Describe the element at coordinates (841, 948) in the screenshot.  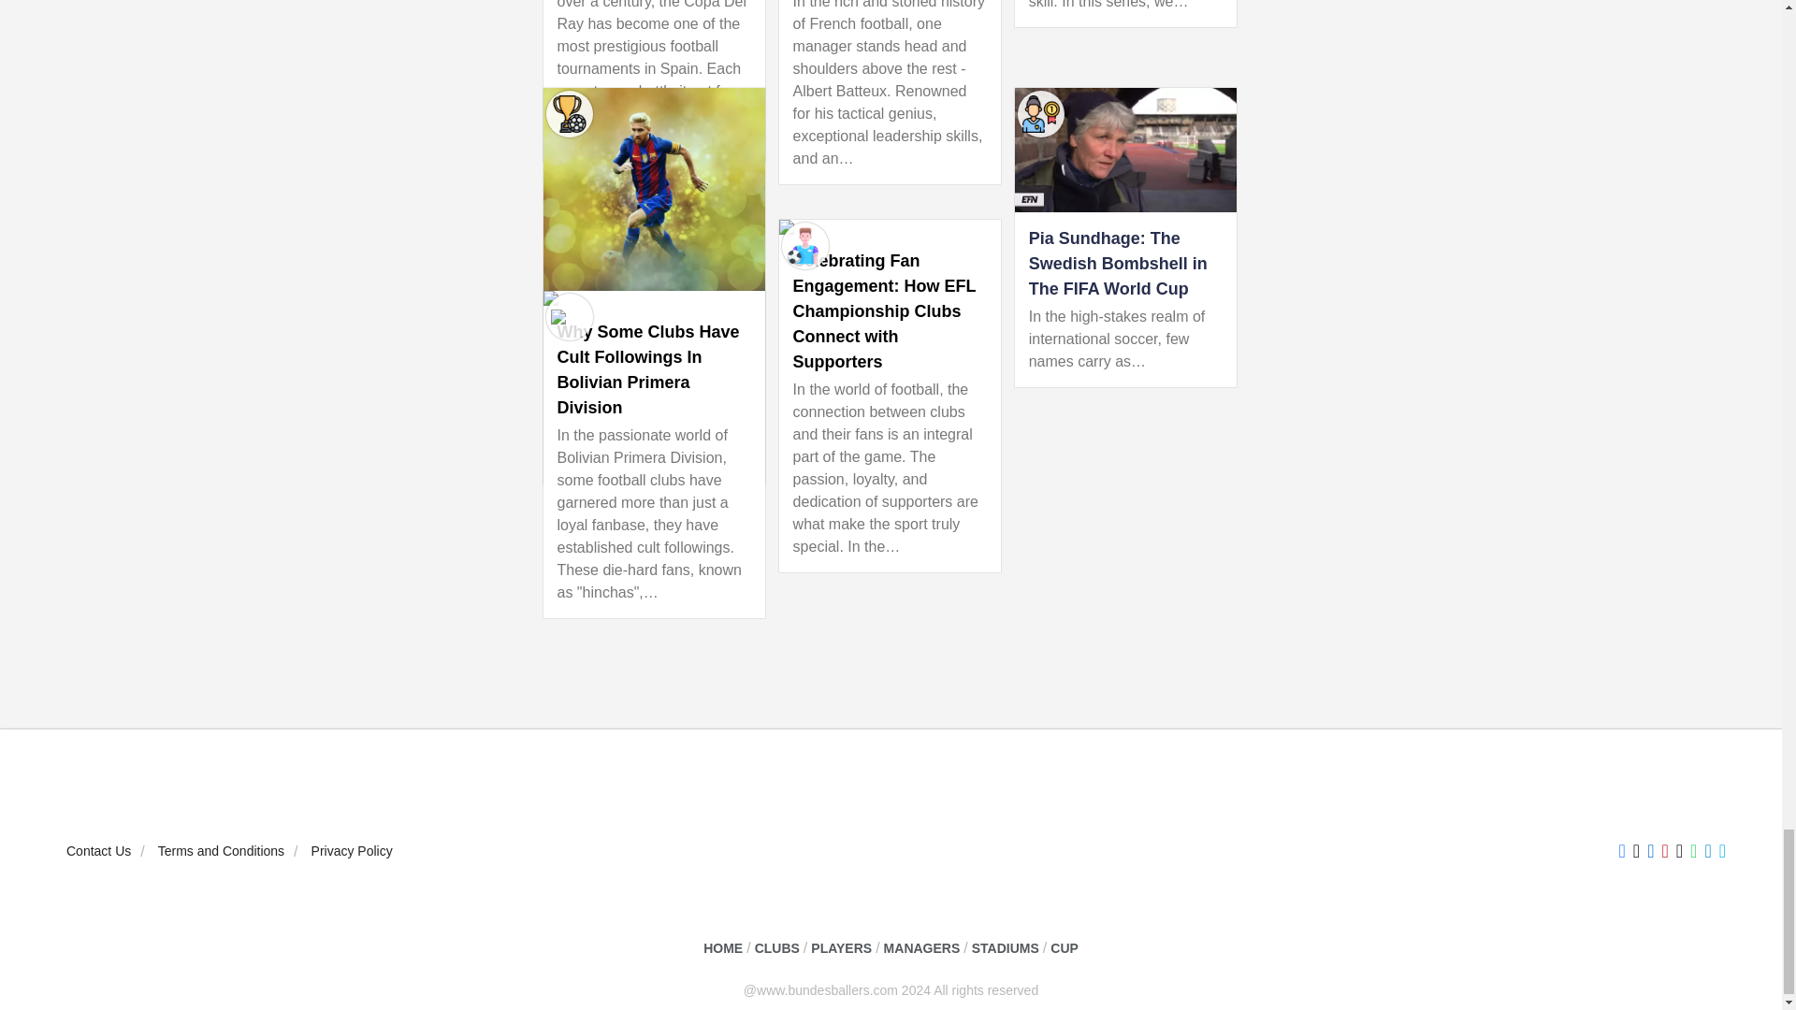
I see `PLAYERS` at that location.